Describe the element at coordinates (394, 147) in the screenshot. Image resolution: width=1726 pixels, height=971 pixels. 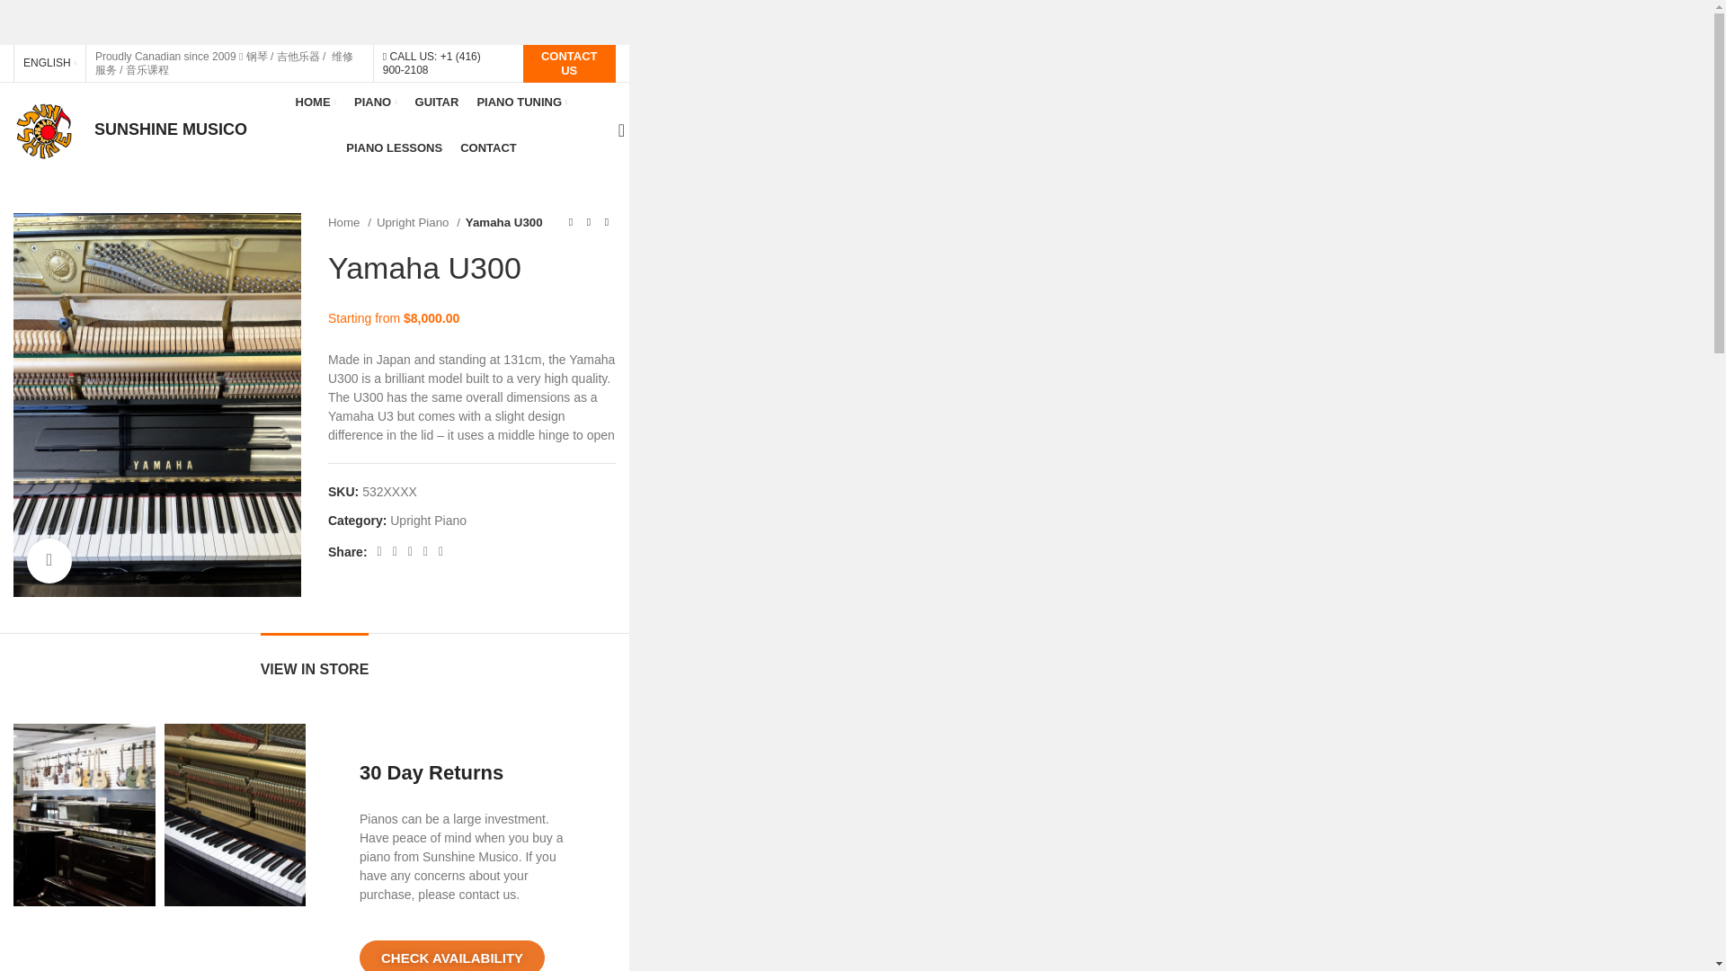
I see `PIANO LESSONS` at that location.